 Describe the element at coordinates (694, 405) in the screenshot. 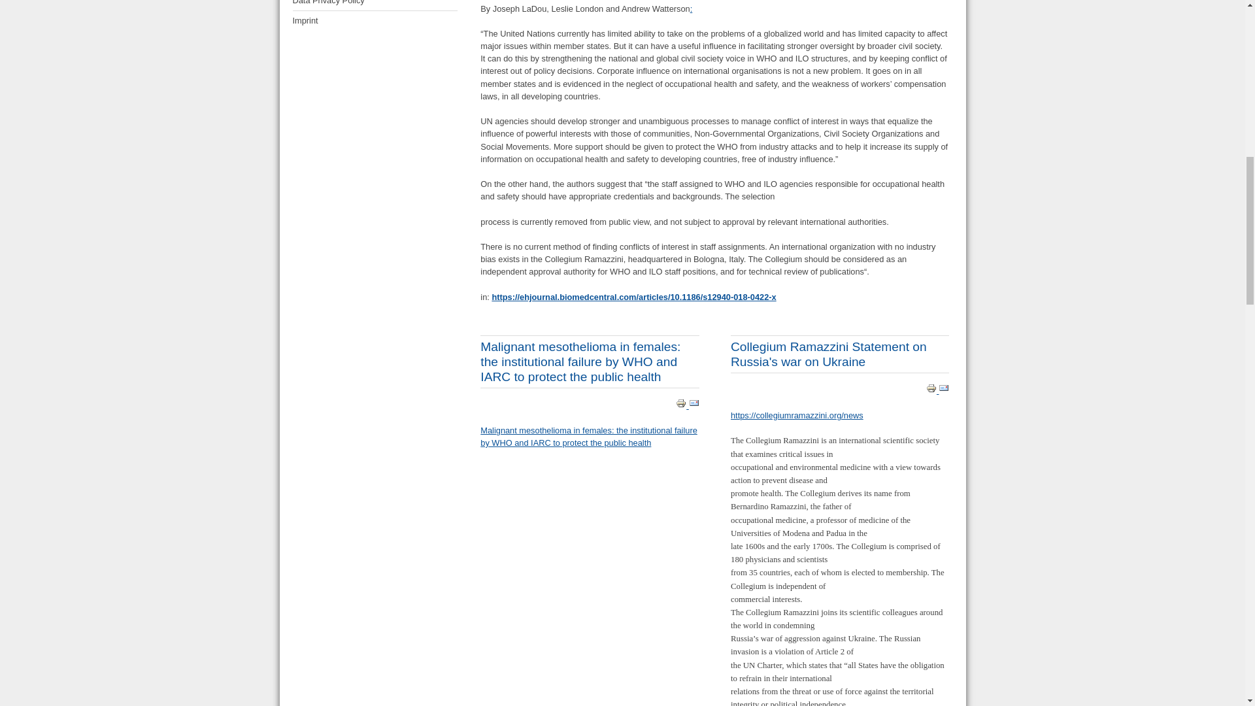

I see `Email this link to a friend` at that location.